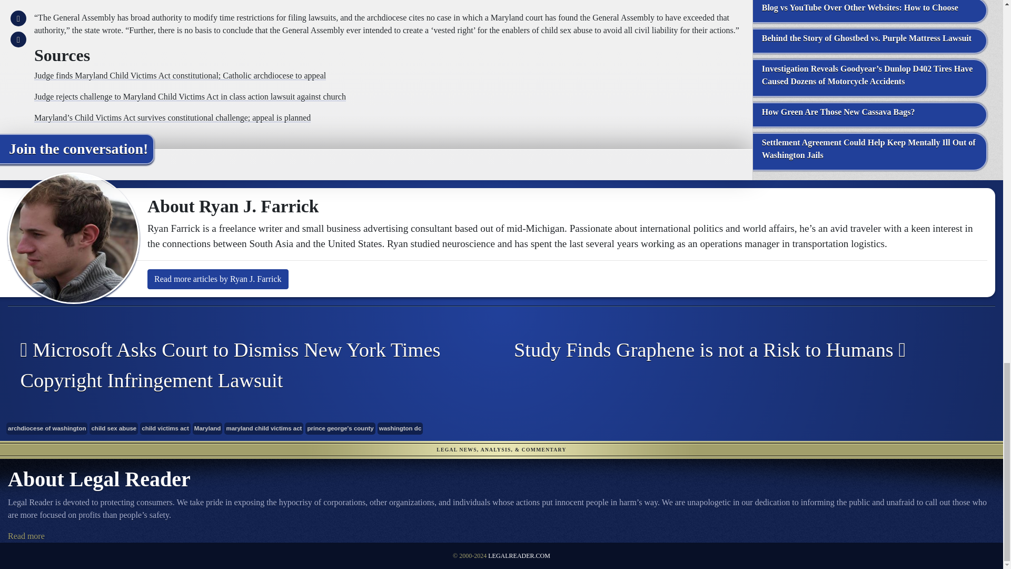 The width and height of the screenshot is (1011, 569). What do you see at coordinates (264, 429) in the screenshot?
I see `maryland child victims act` at bounding box center [264, 429].